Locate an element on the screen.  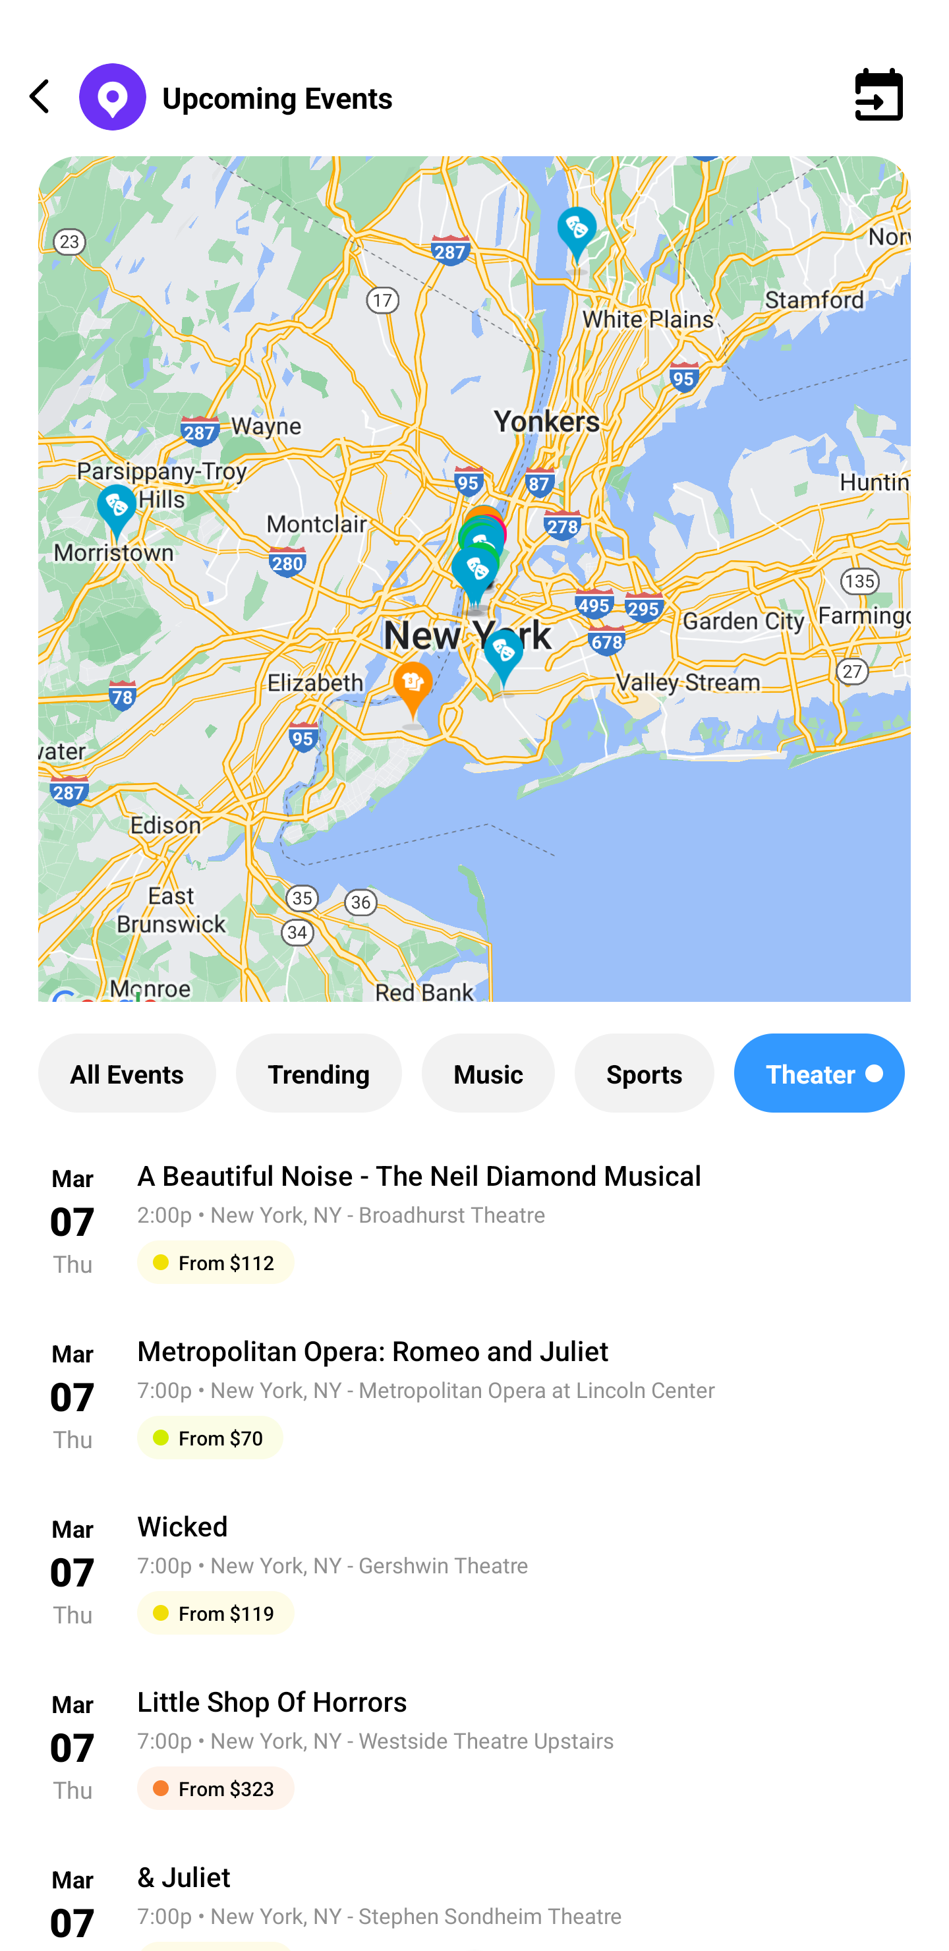
Music is located at coordinates (488, 1073).